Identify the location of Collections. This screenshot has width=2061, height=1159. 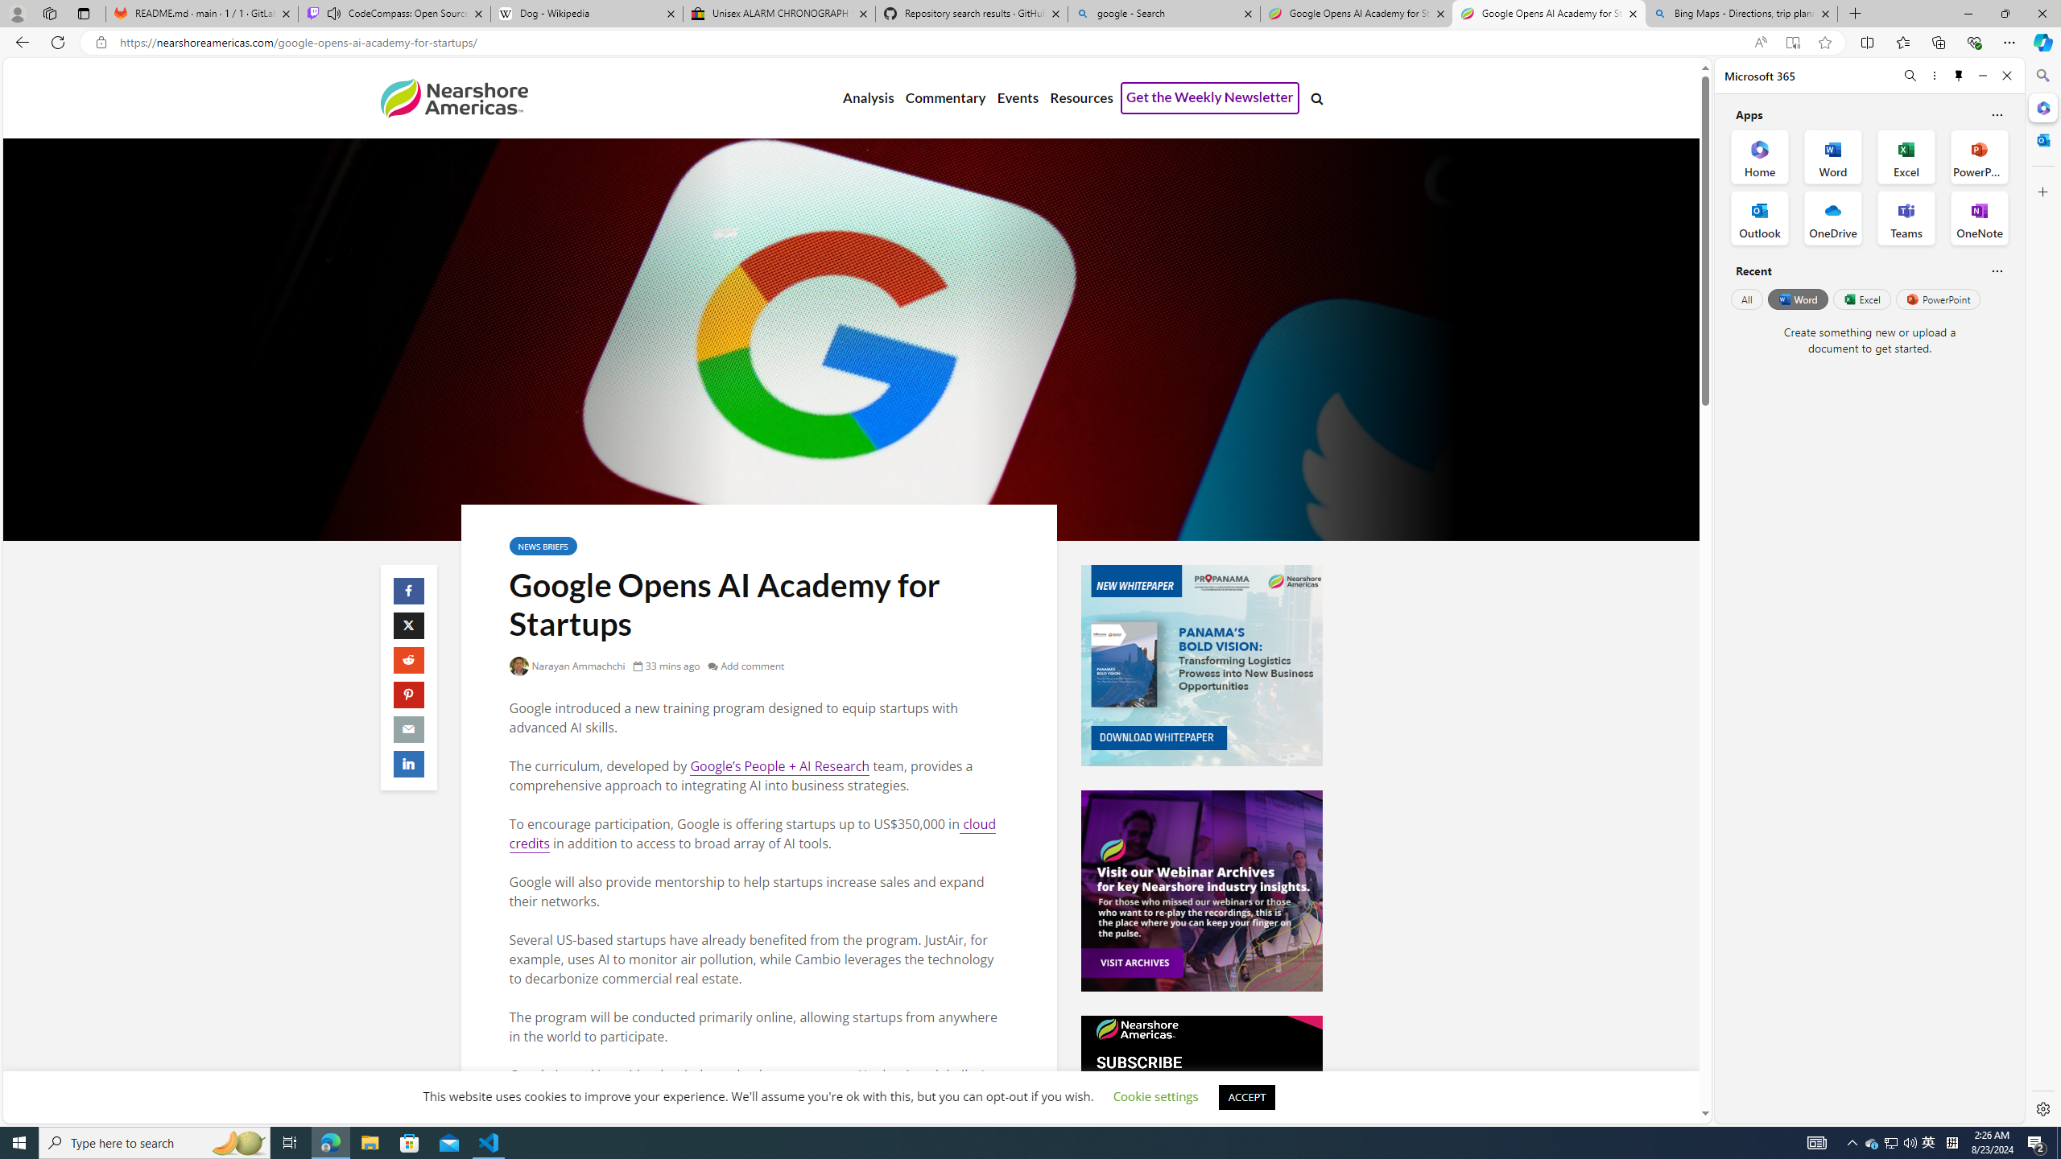
(1938, 42).